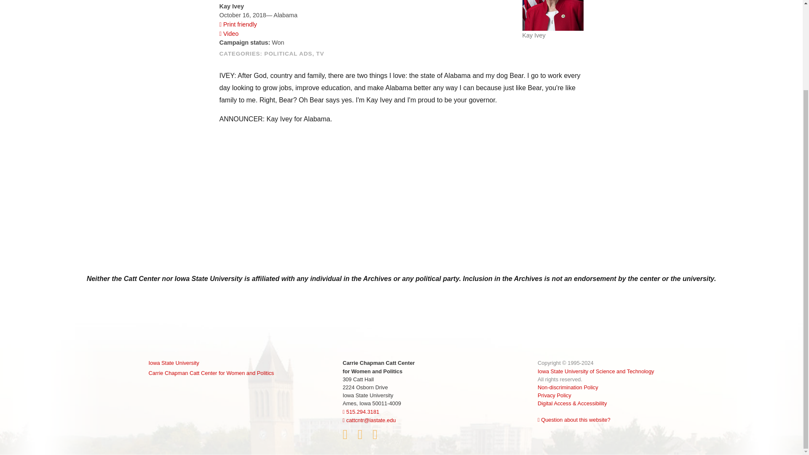 This screenshot has height=455, width=809. What do you see at coordinates (238, 24) in the screenshot?
I see `Print friendly` at bounding box center [238, 24].